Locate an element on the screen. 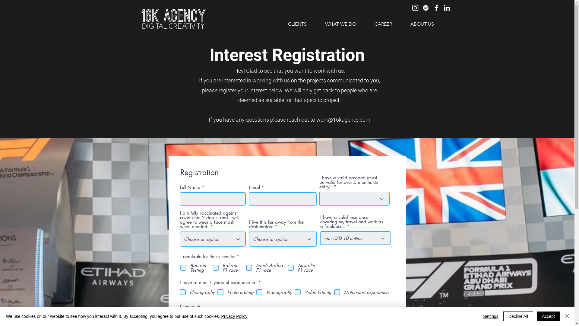 The width and height of the screenshot is (579, 326). Privacy Policy is located at coordinates (234, 316).